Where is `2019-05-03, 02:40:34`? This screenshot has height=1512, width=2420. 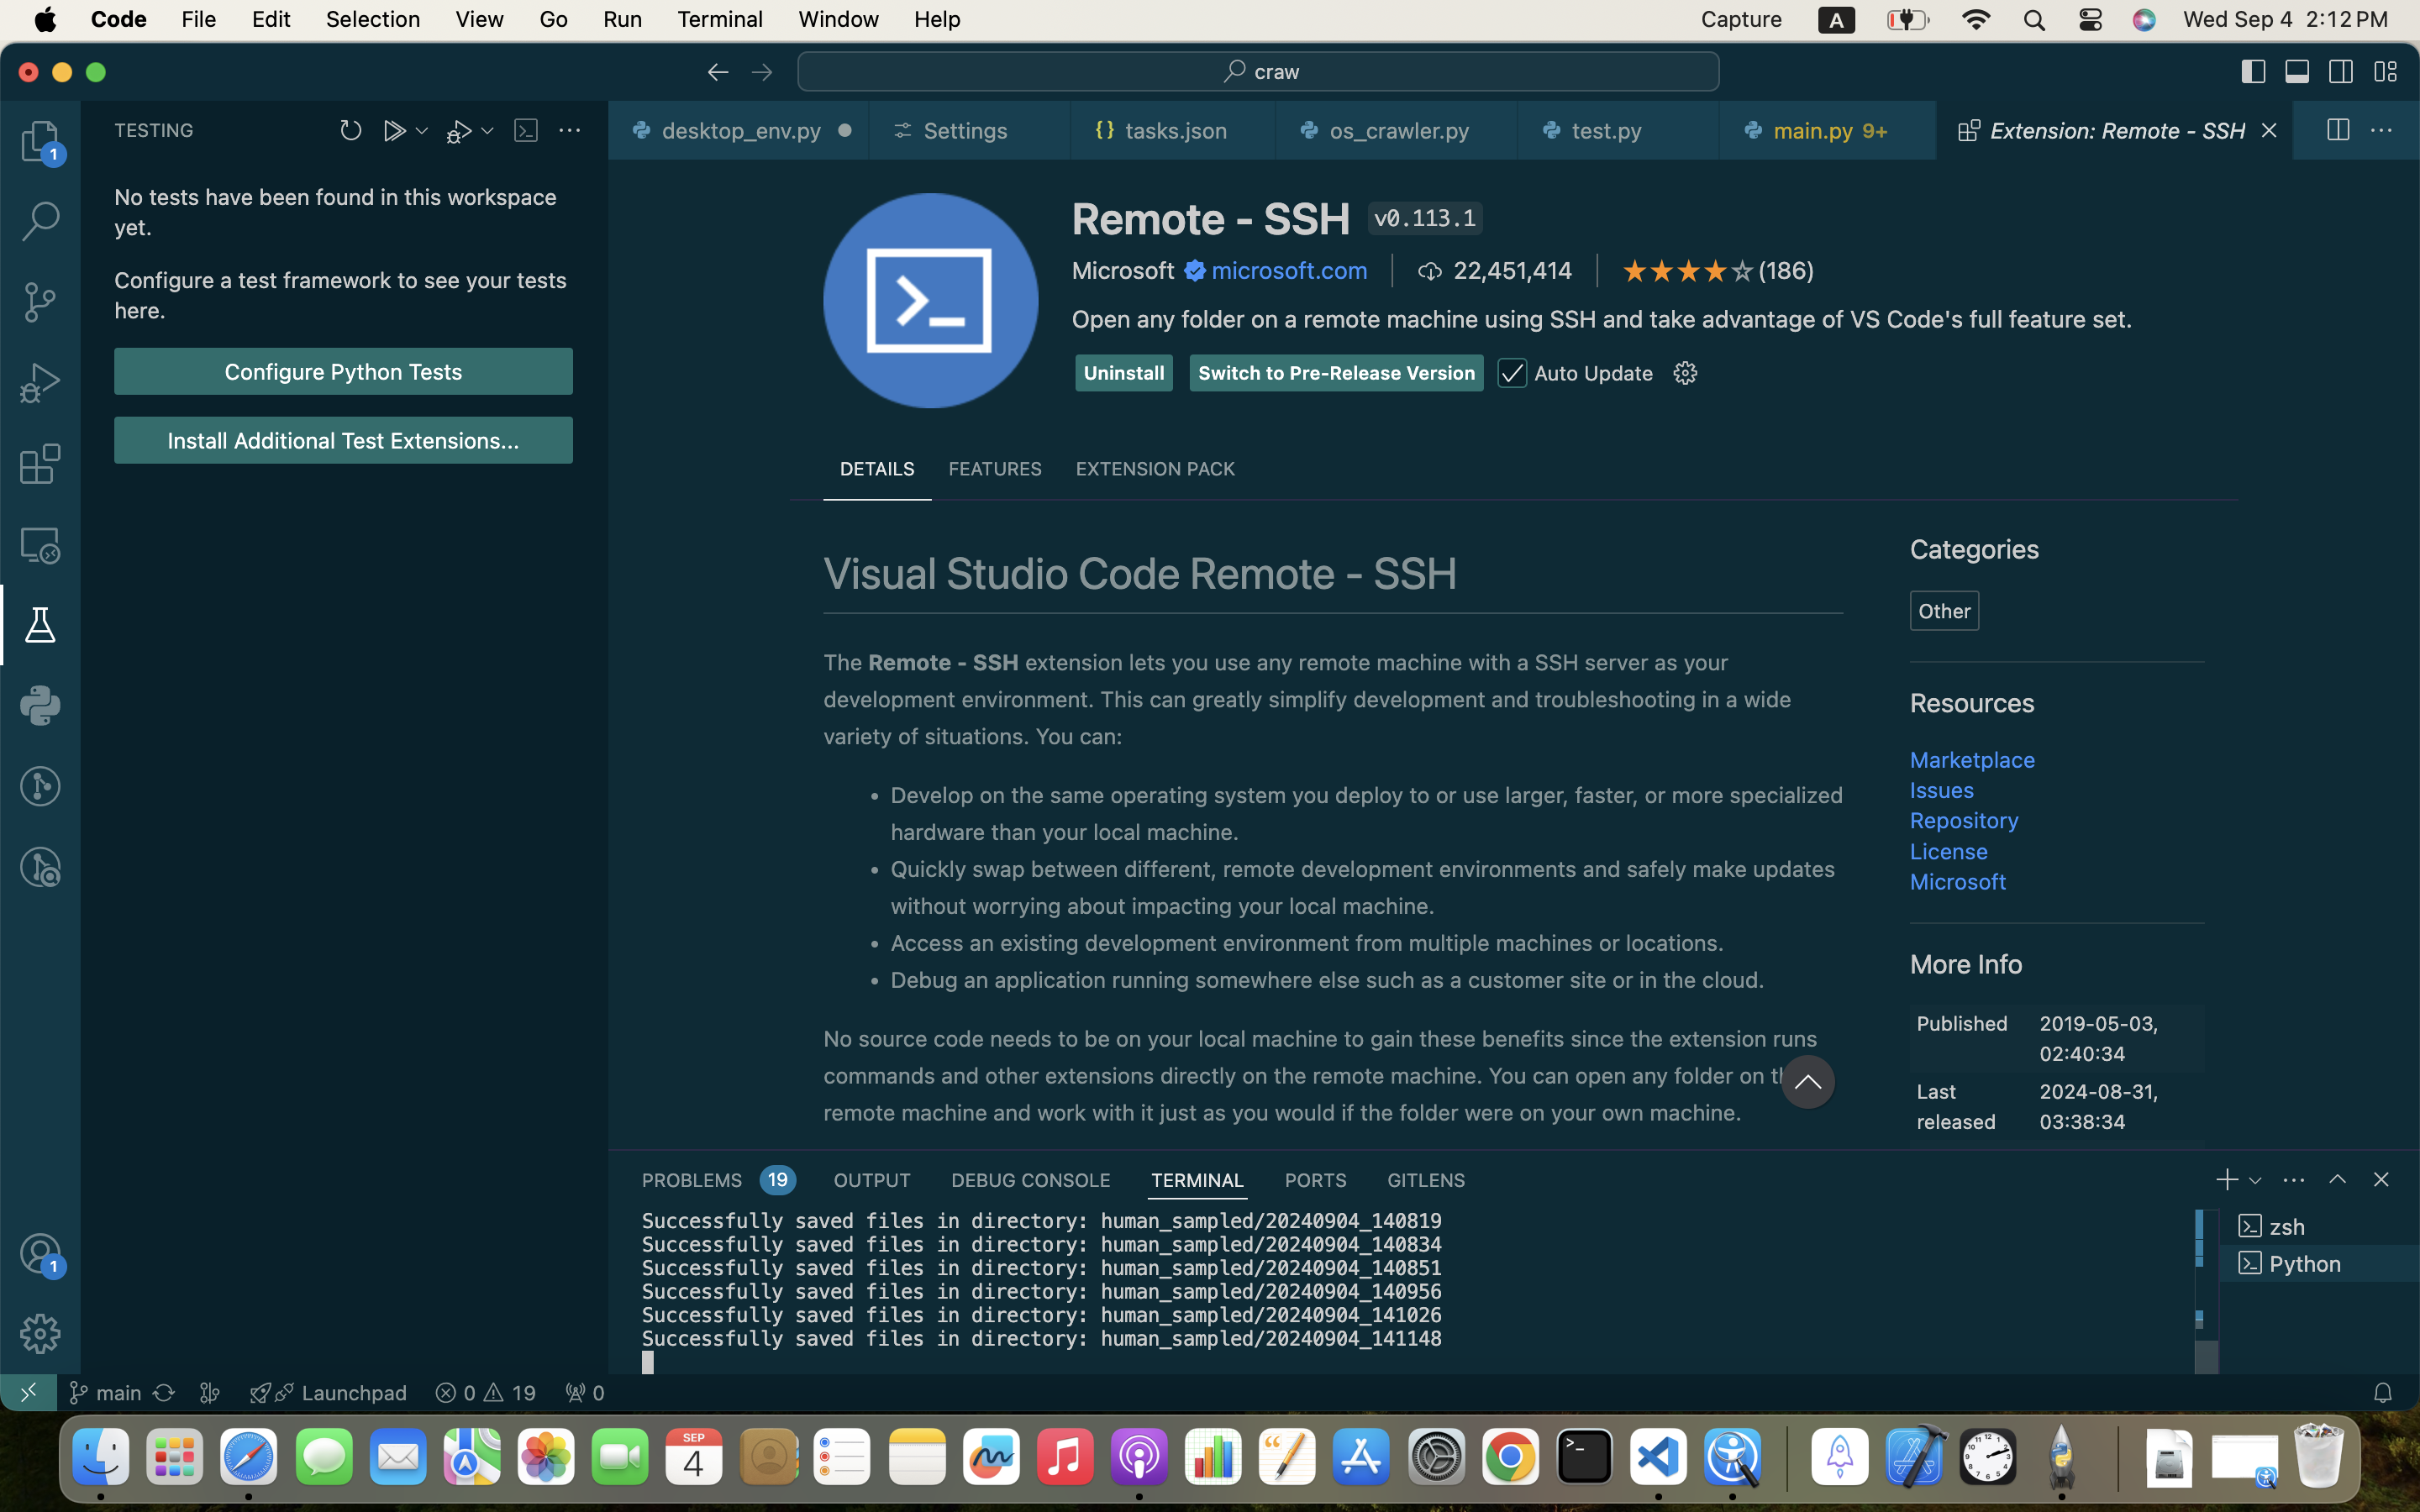
2019-05-03, 02:40:34 is located at coordinates (2100, 1039).